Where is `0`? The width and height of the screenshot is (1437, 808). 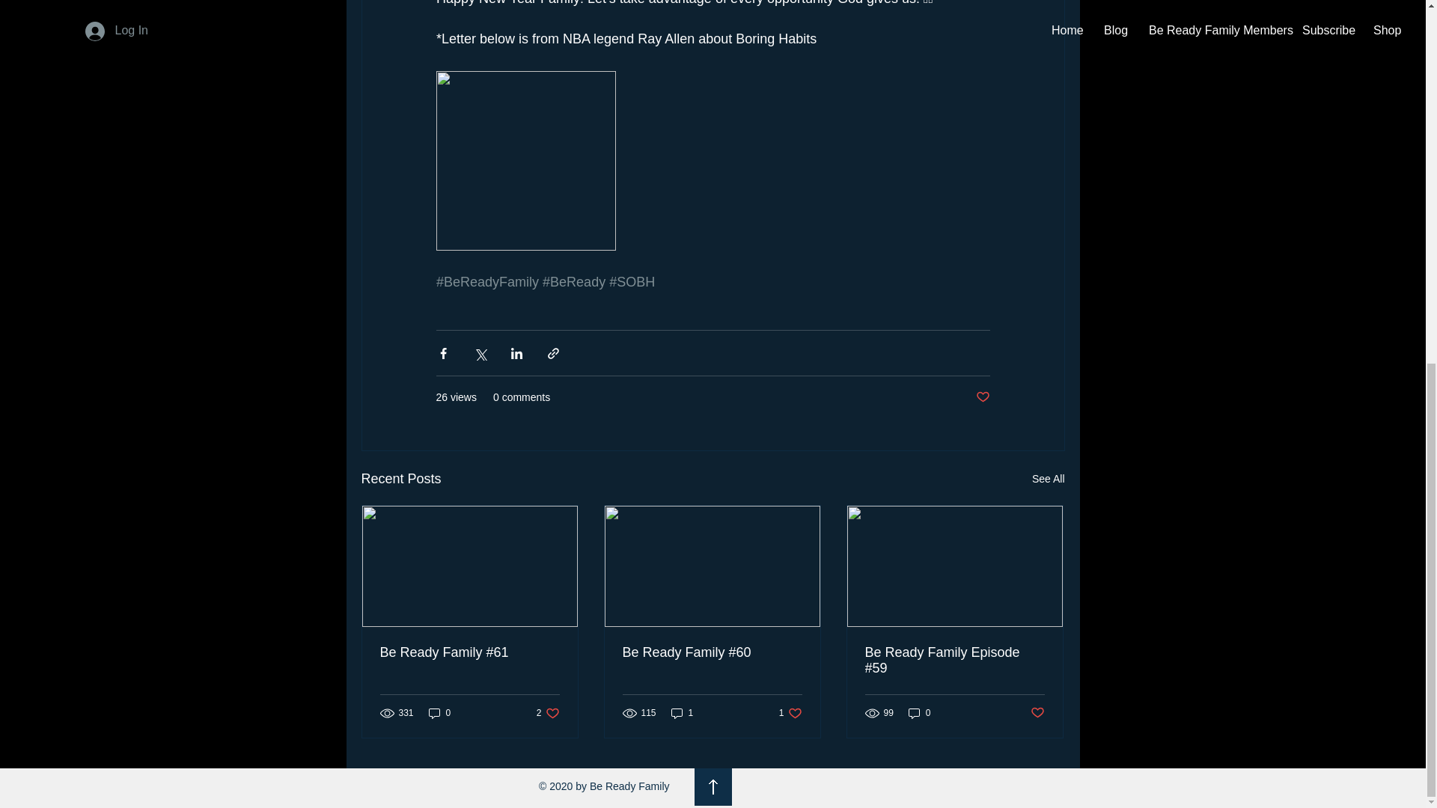 0 is located at coordinates (683, 713).